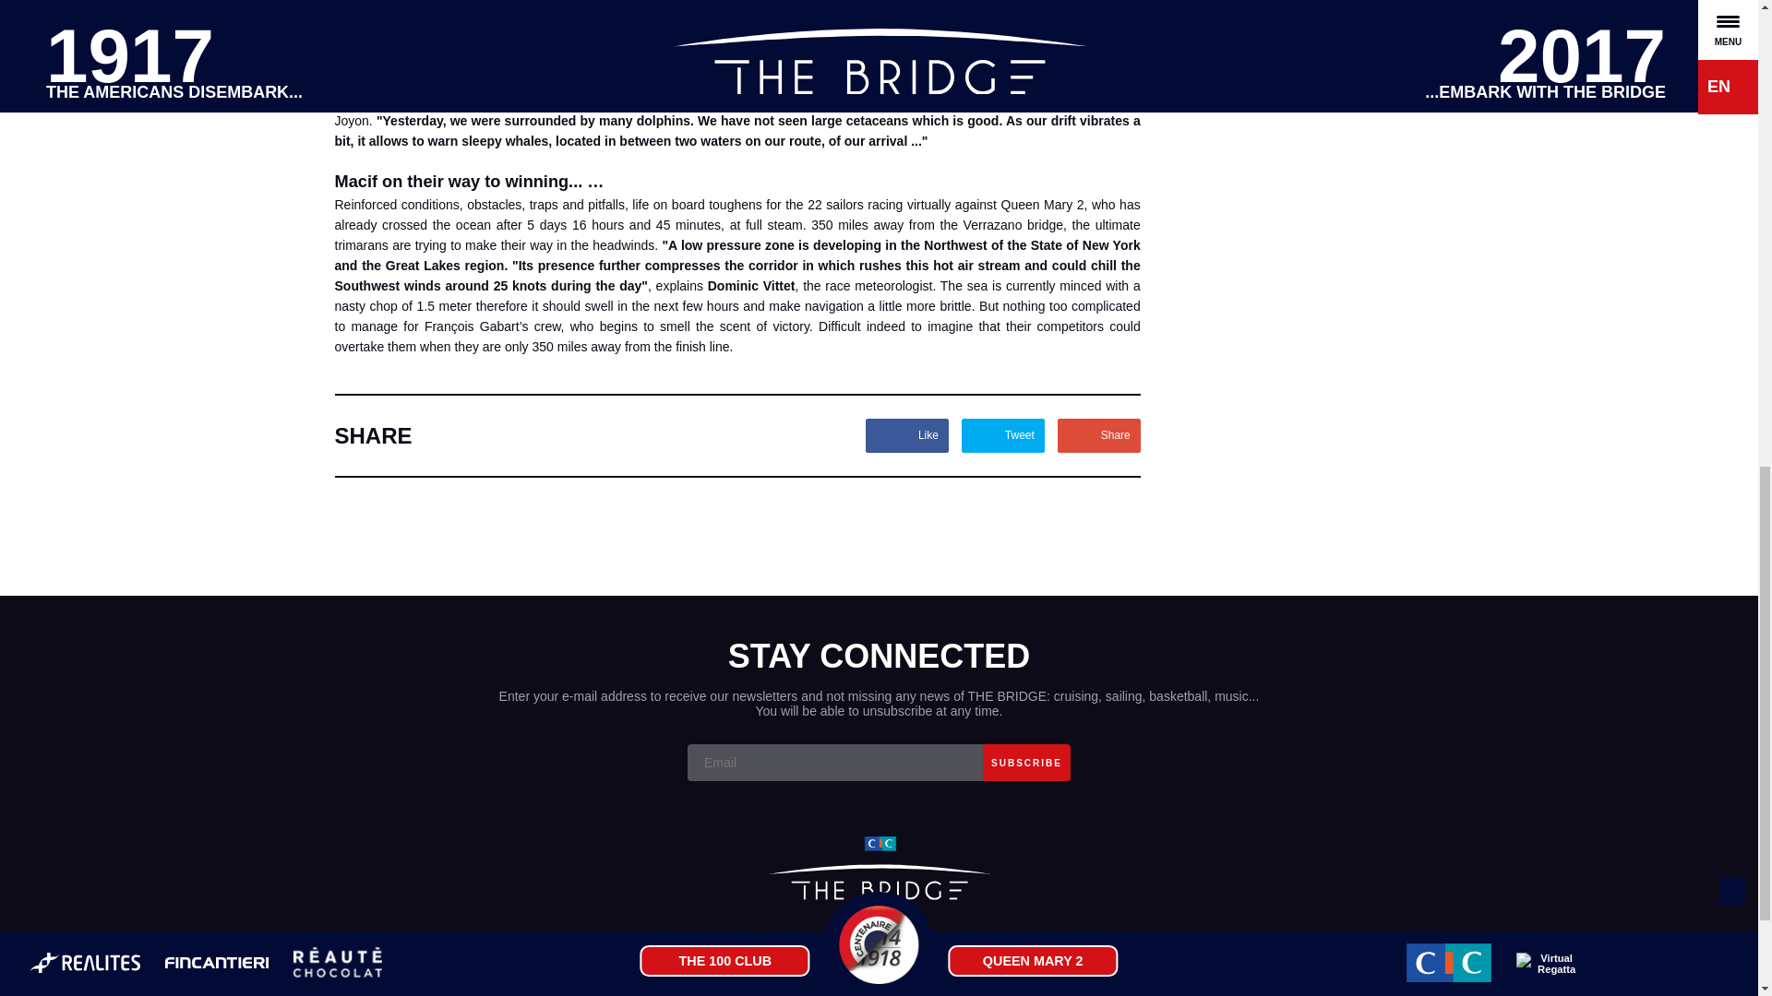  What do you see at coordinates (1026, 762) in the screenshot?
I see `Subscribe` at bounding box center [1026, 762].